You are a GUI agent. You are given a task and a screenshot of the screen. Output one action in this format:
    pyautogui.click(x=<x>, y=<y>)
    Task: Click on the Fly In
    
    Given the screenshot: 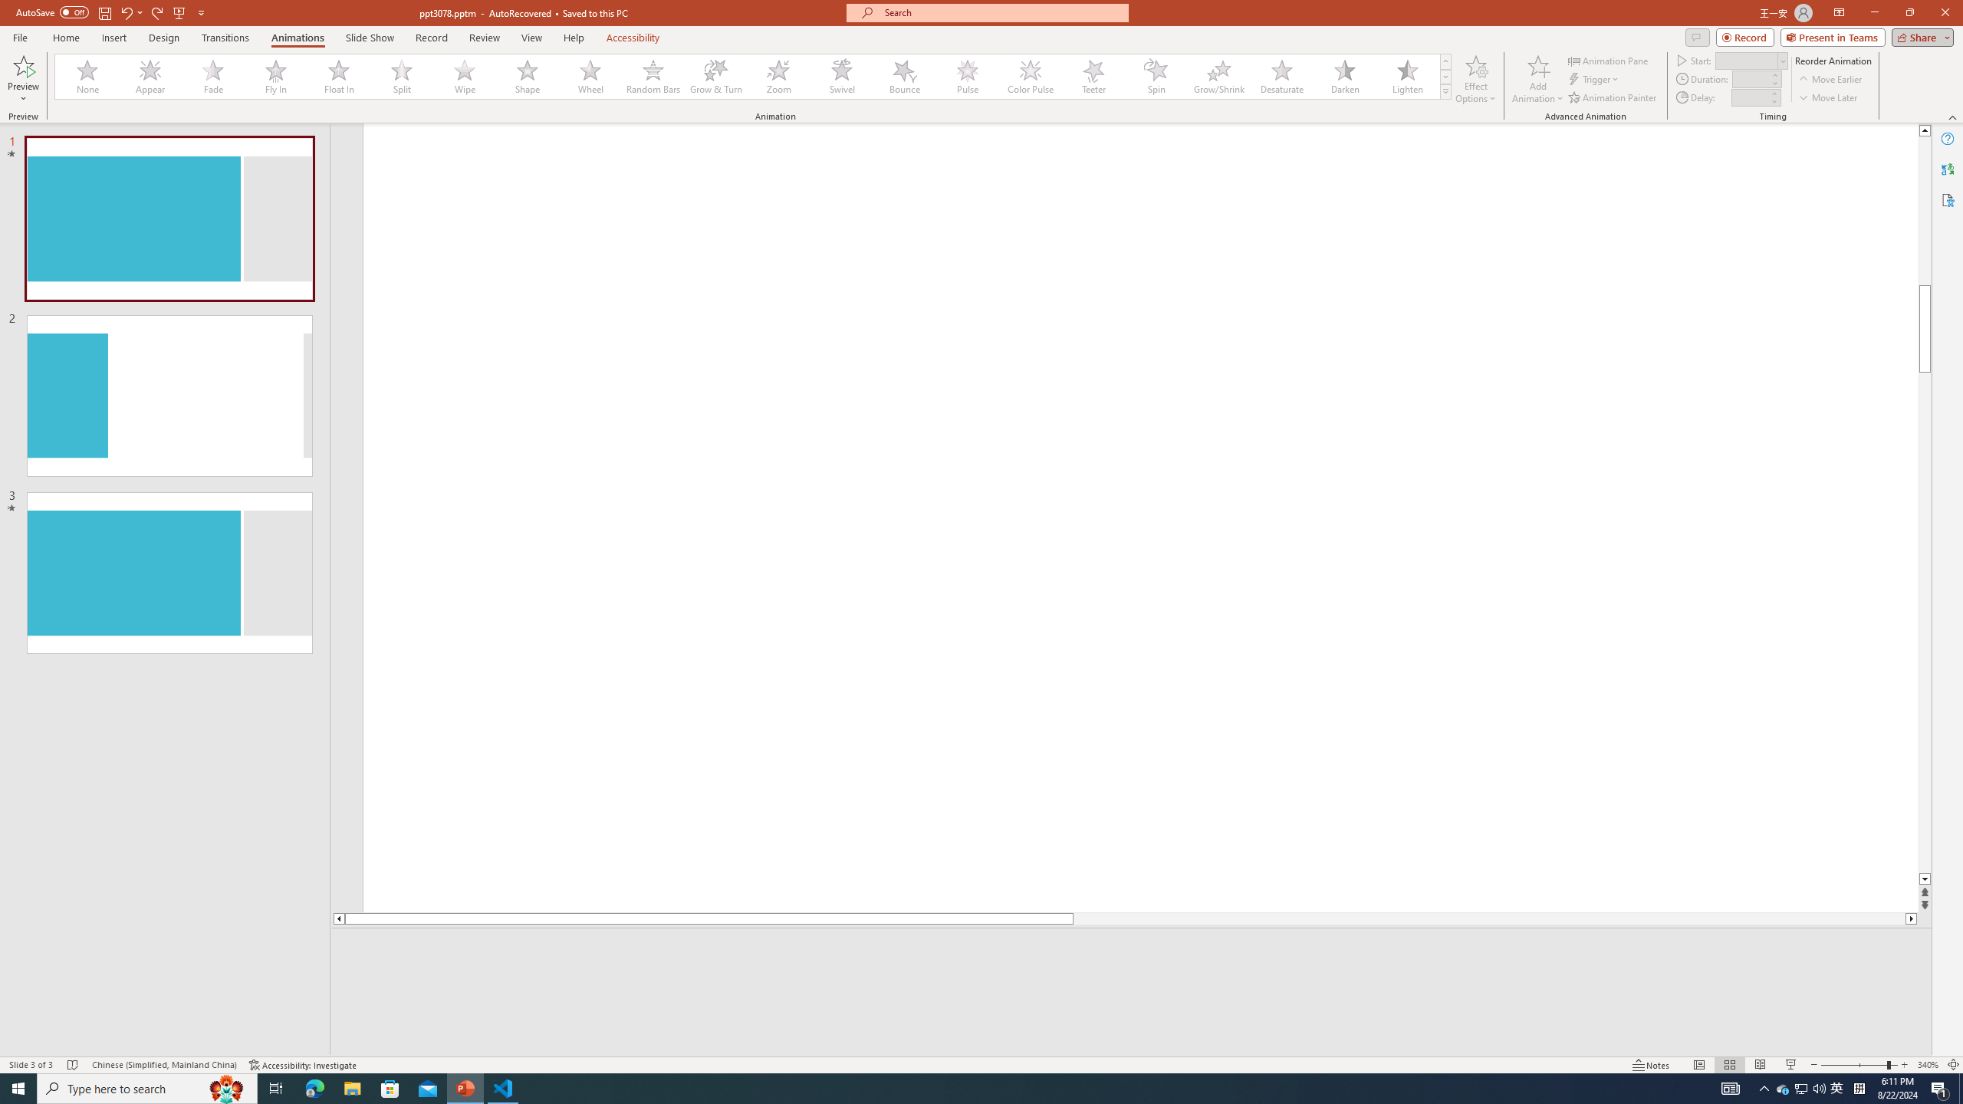 What is the action you would take?
    pyautogui.click(x=276, y=77)
    